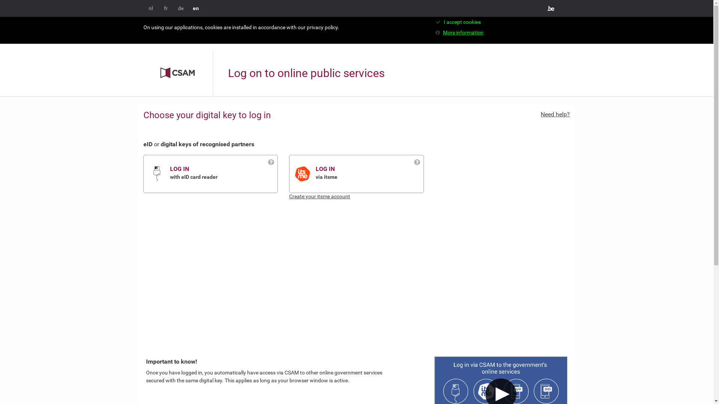 The width and height of the screenshot is (719, 404). Describe the element at coordinates (195, 8) in the screenshot. I see `en` at that location.